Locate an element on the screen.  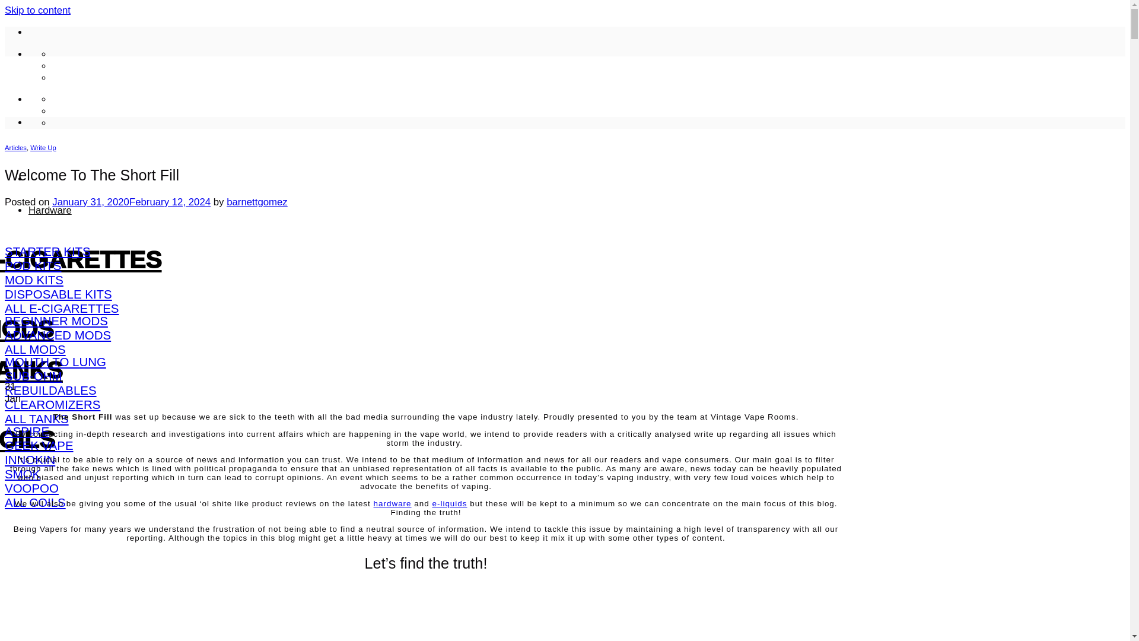
DISPOSABLE KITS is located at coordinates (58, 293).